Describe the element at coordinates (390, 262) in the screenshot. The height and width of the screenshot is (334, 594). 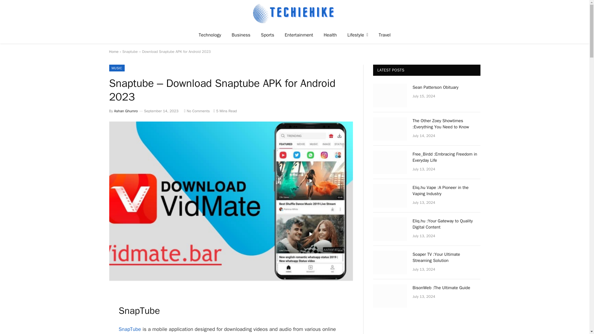
I see `Soaper TV :Your Ultimate Streaming Solution` at that location.